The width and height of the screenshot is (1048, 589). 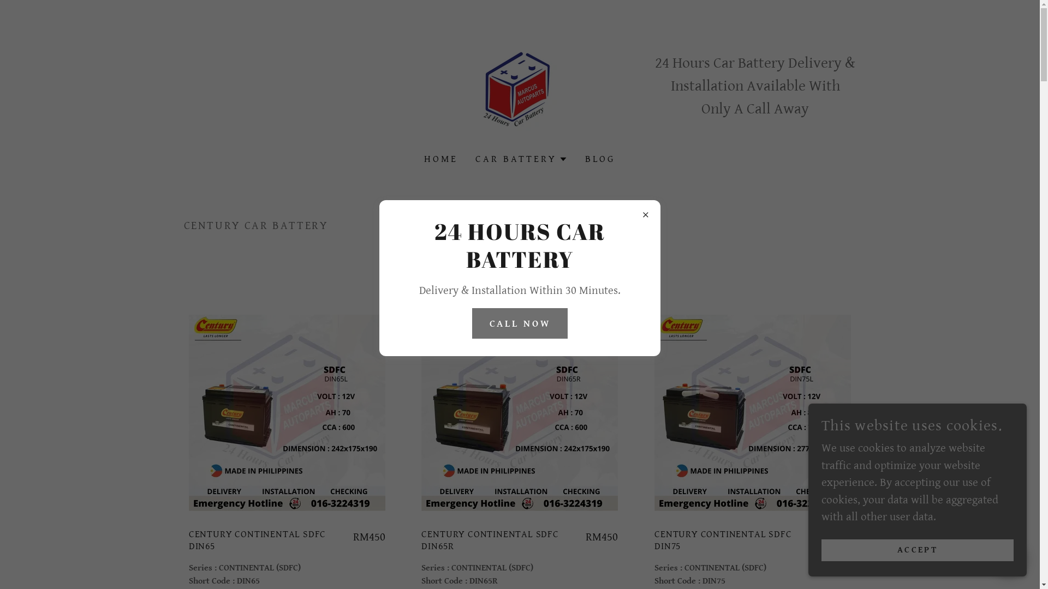 I want to click on BLOG, so click(x=600, y=159).